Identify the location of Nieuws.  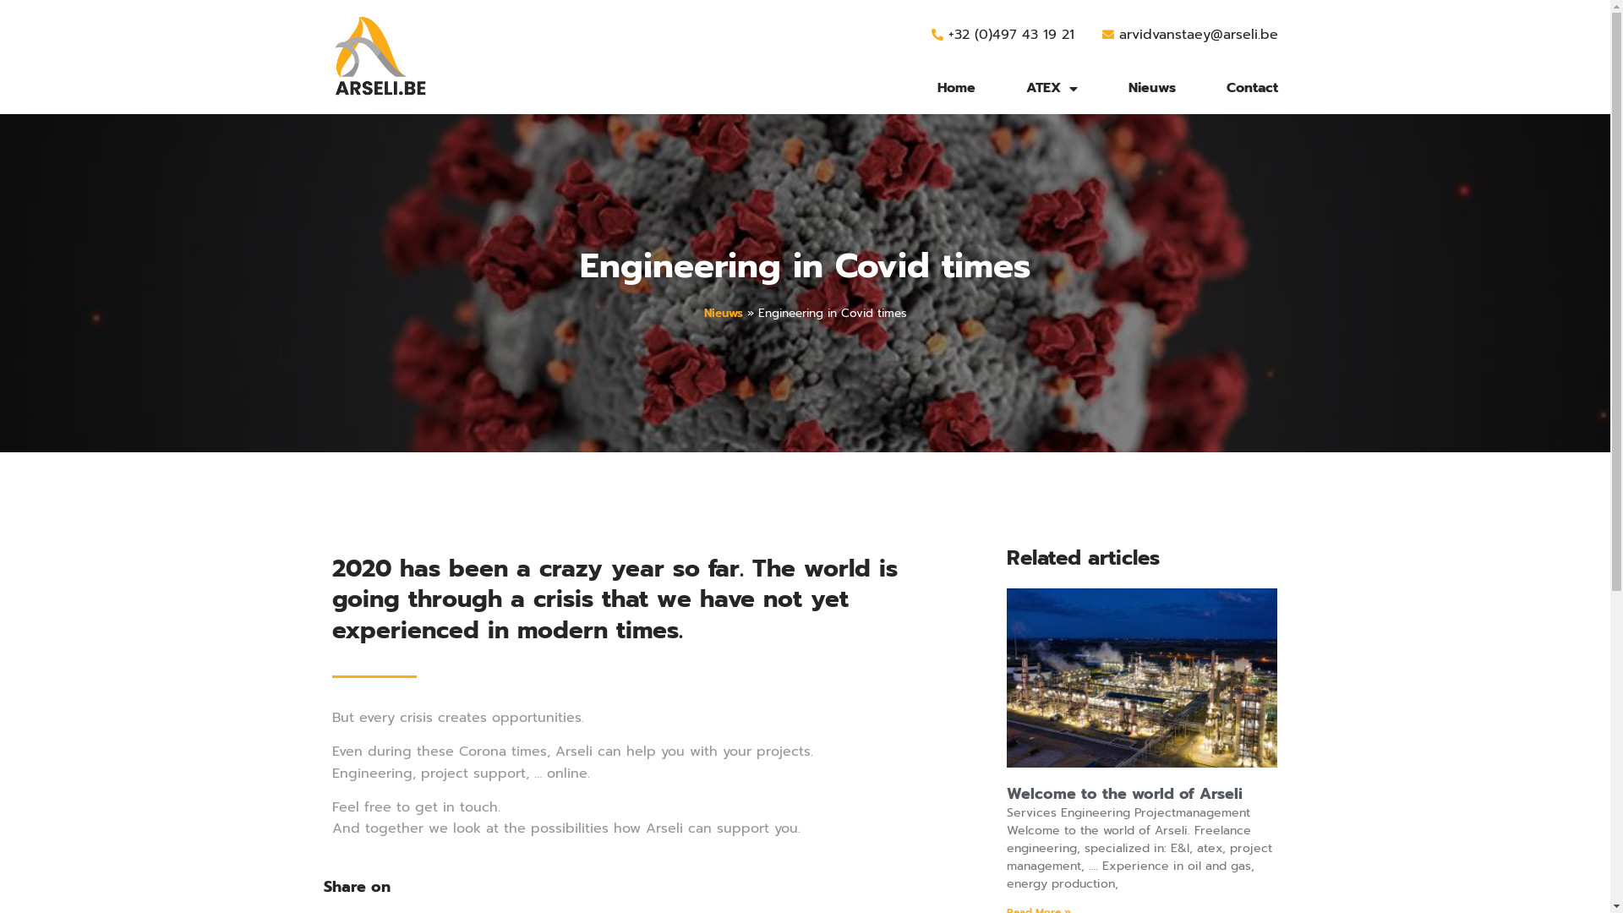
(1152, 88).